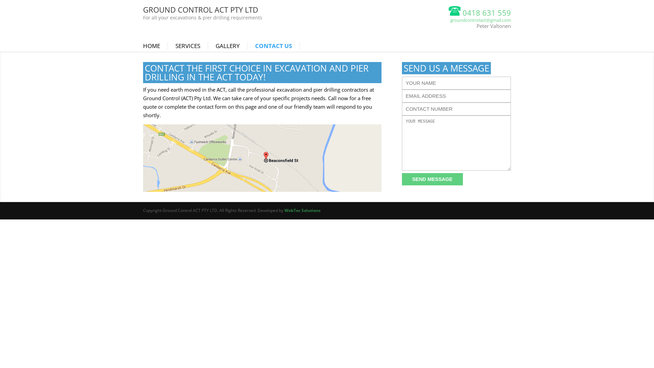 The width and height of the screenshot is (654, 368). I want to click on HOME, so click(155, 46).